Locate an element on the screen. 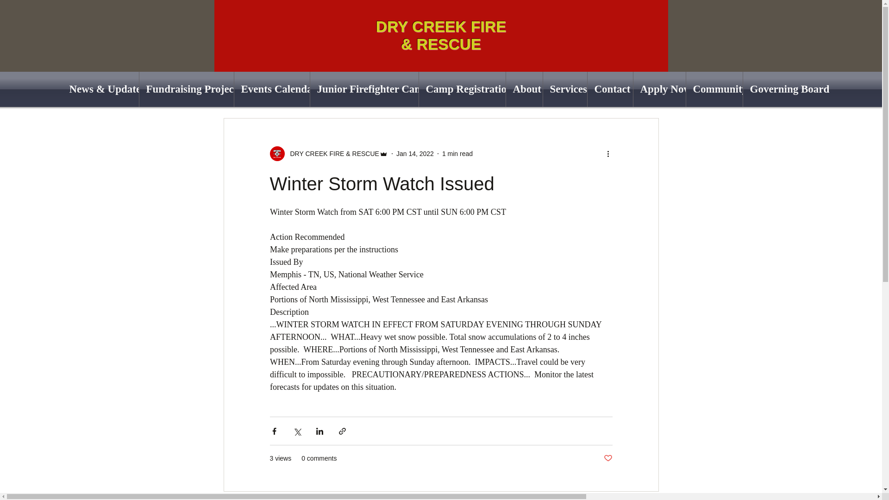 The height and width of the screenshot is (500, 889). Junior Firefighter Camp is located at coordinates (364, 89).